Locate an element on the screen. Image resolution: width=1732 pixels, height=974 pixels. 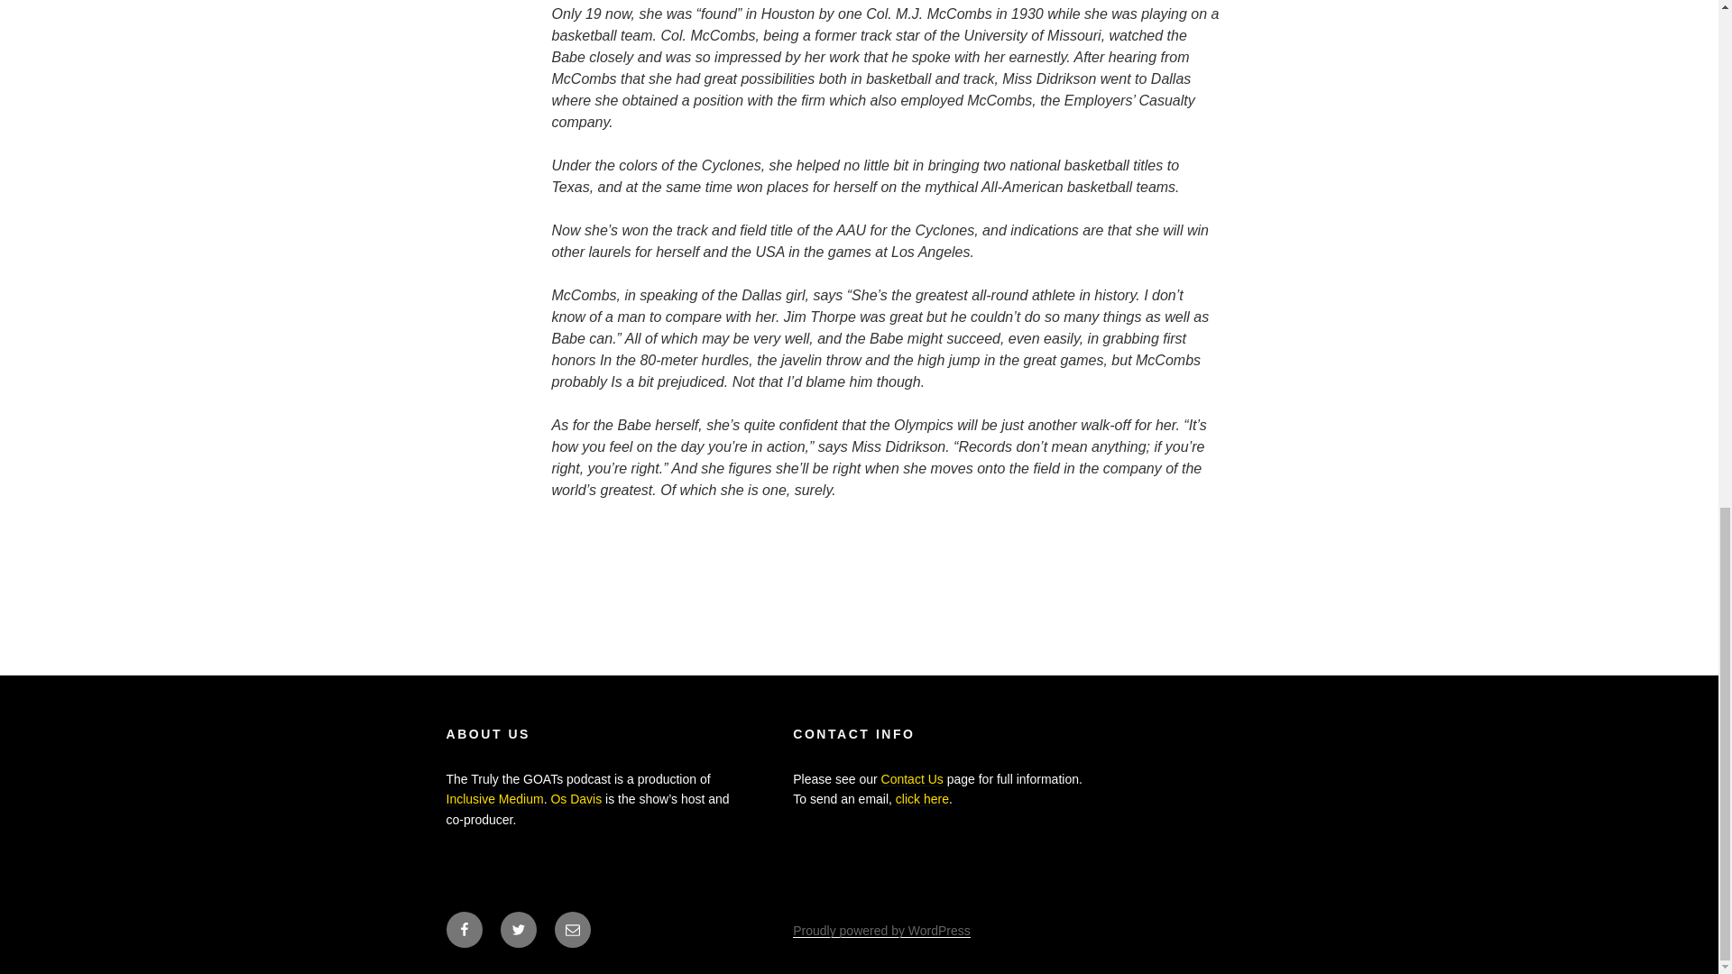
Os Davis is located at coordinates (576, 799).